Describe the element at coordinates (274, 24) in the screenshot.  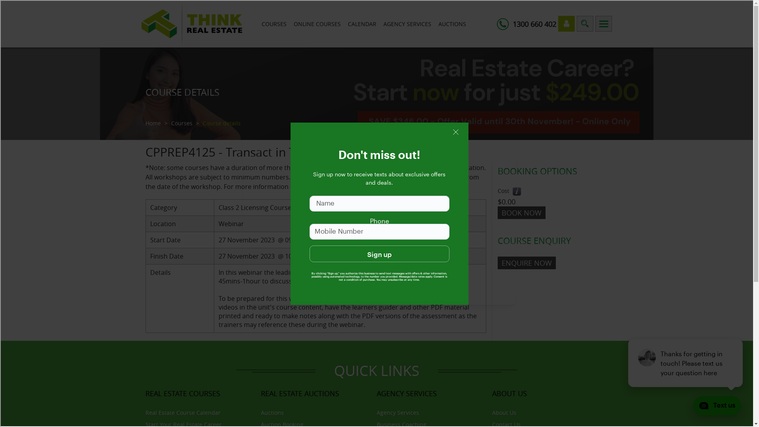
I see `COURSES` at that location.